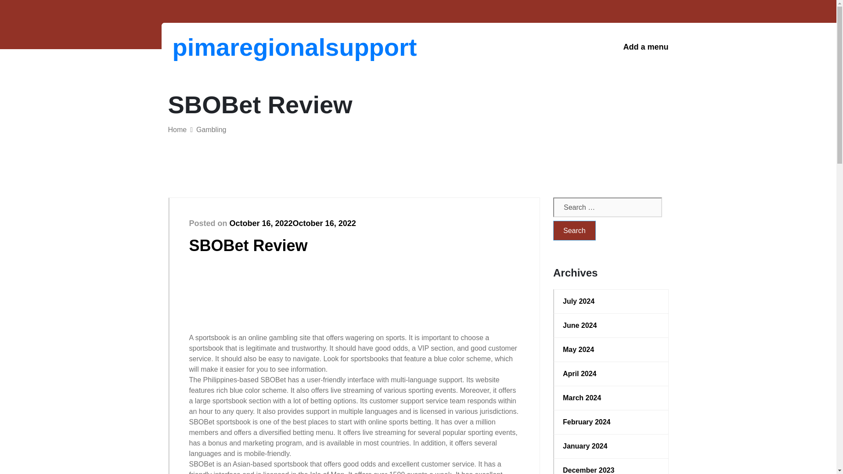 Image resolution: width=843 pixels, height=474 pixels. I want to click on pimaregionalsupport, so click(218, 47).